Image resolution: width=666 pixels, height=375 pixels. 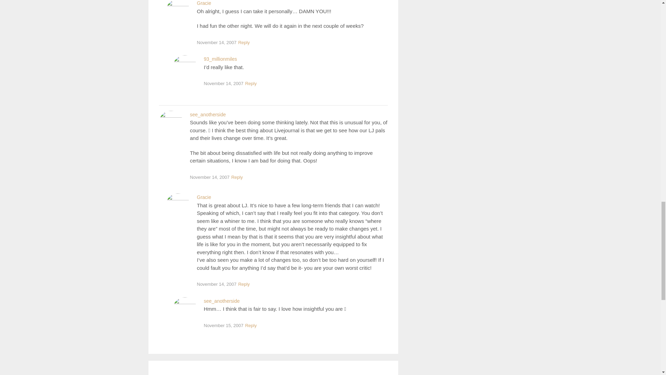 I want to click on Gracie, so click(x=204, y=3).